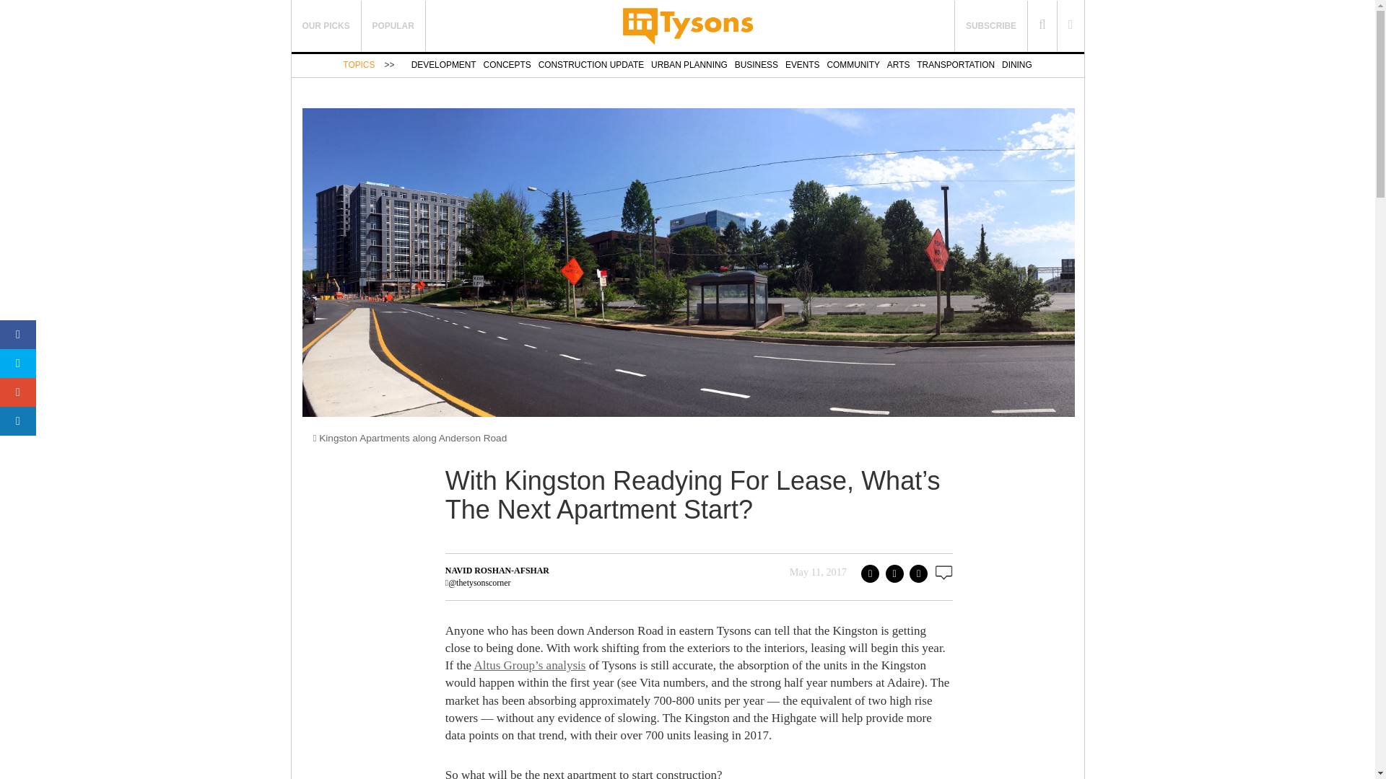 The width and height of the screenshot is (1386, 779). Describe the element at coordinates (956, 65) in the screenshot. I see `TRANSPORTATION` at that location.